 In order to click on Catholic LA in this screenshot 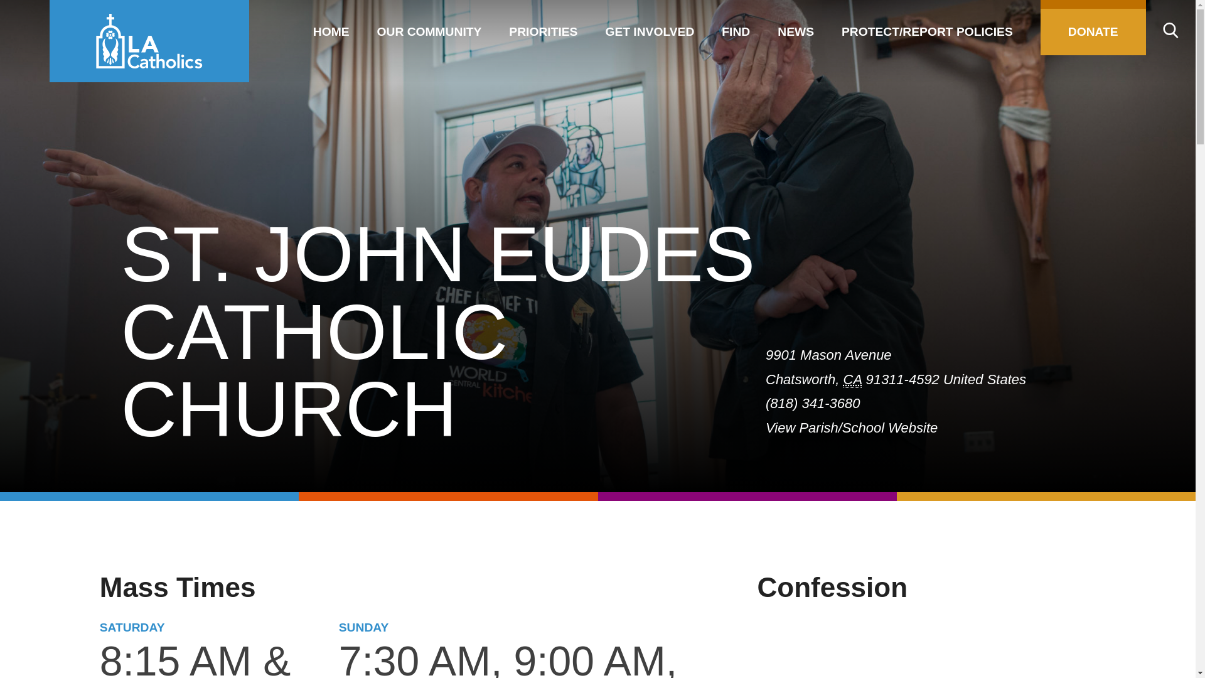, I will do `click(149, 41)`.